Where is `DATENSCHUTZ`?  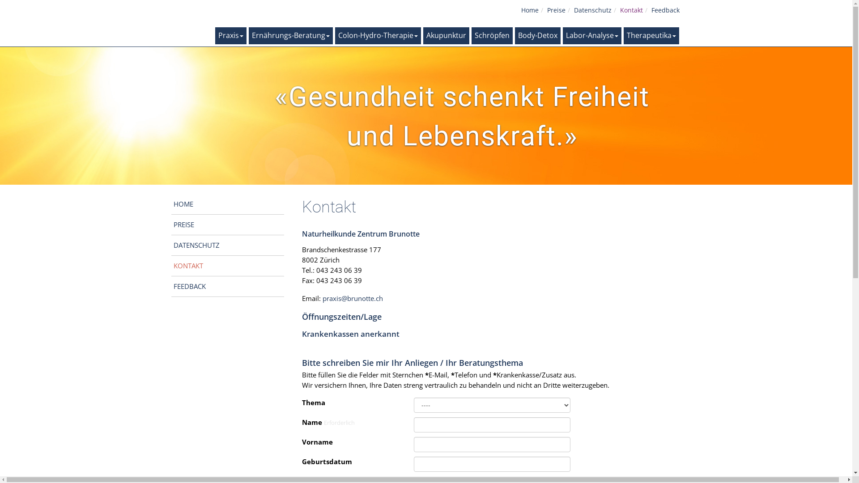 DATENSCHUTZ is located at coordinates (228, 245).